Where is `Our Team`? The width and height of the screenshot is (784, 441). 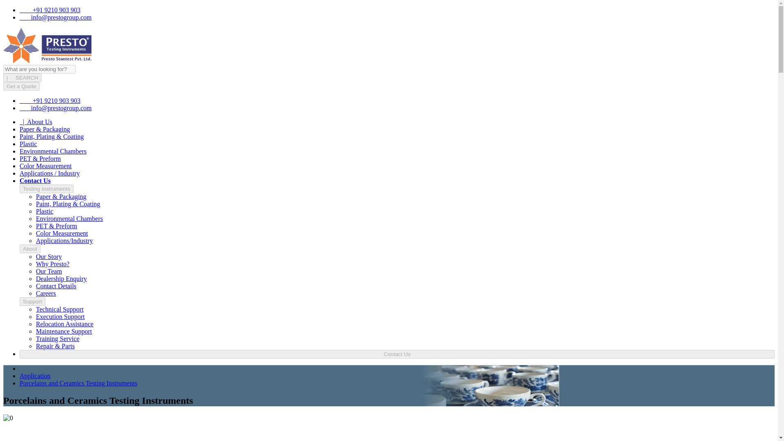
Our Team is located at coordinates (49, 271).